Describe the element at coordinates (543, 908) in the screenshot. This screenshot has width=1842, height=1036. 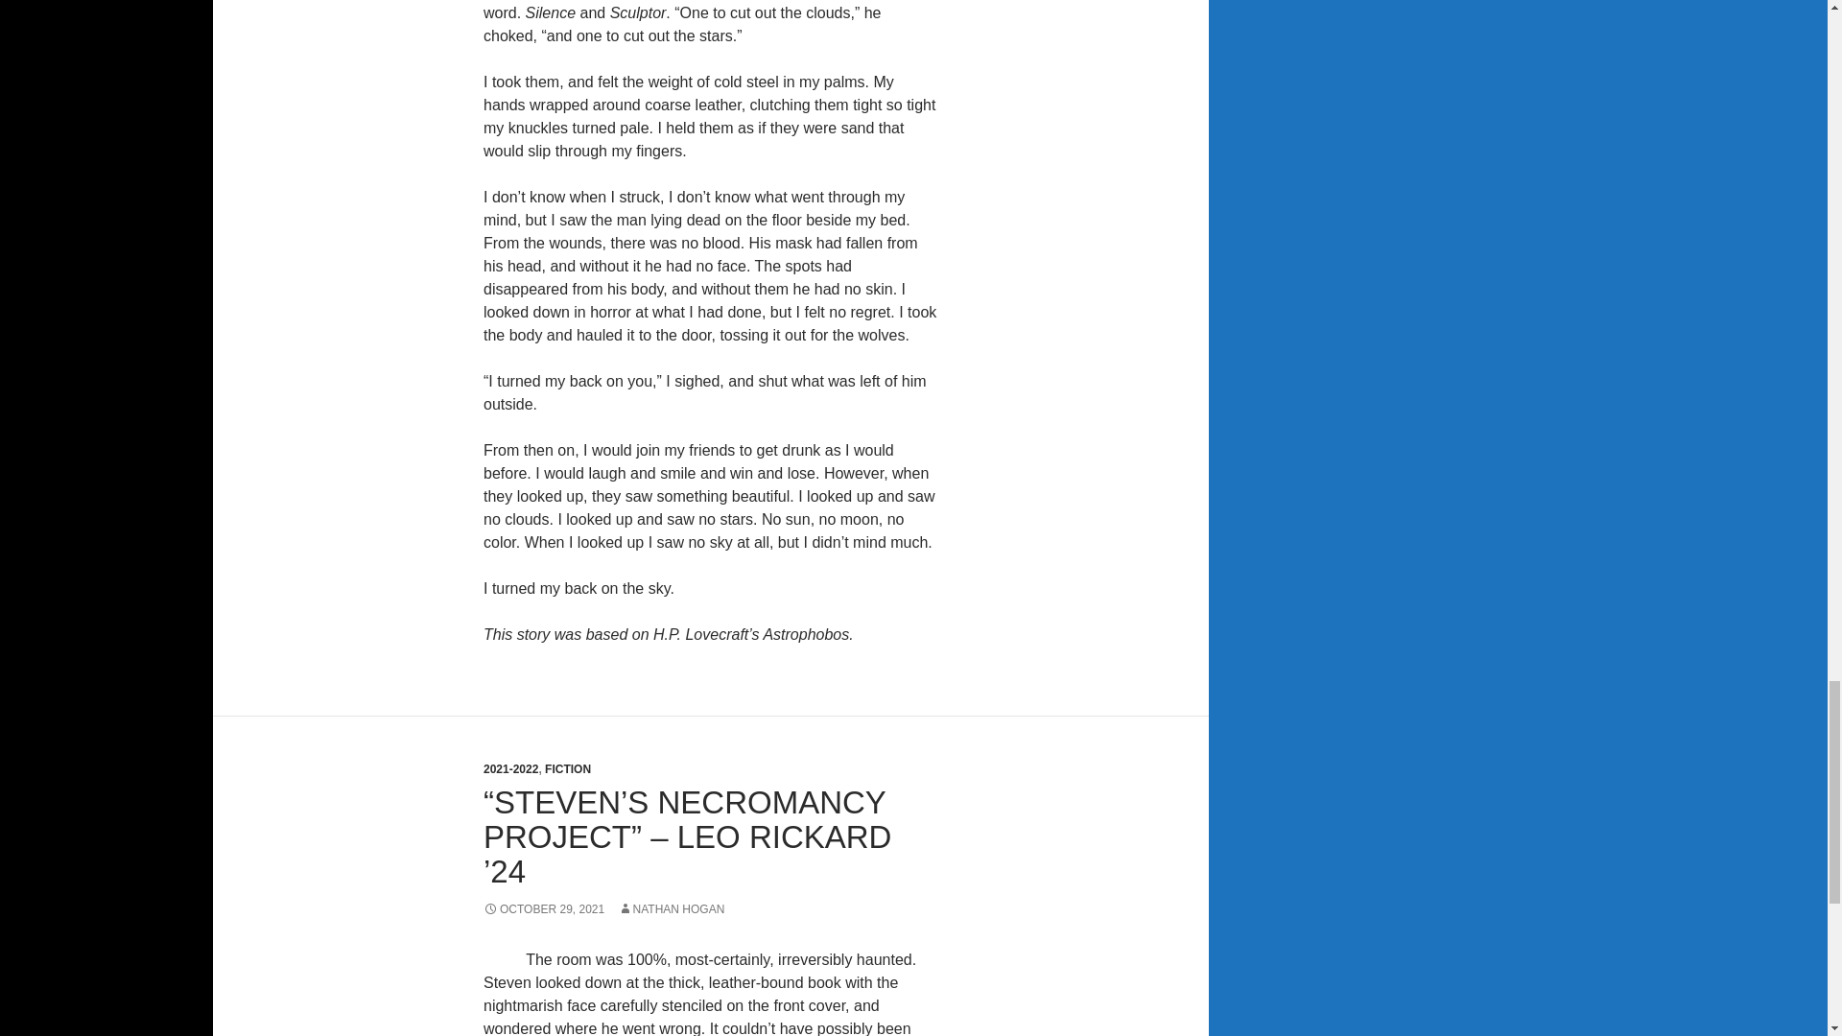
I see `OCTOBER 29, 2021` at that location.